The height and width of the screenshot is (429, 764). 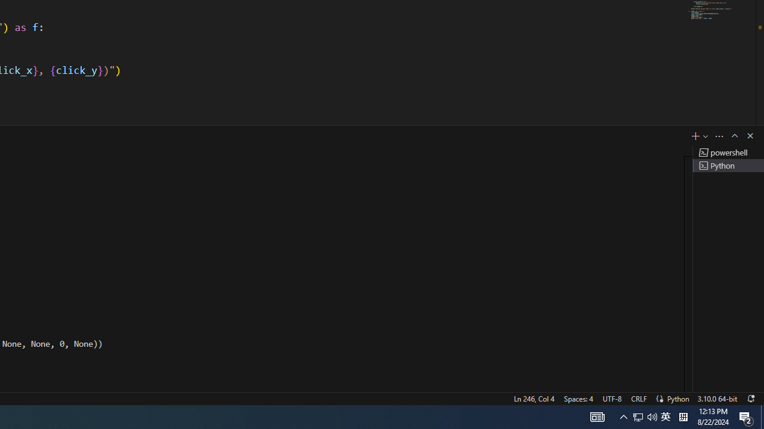 What do you see at coordinates (719, 136) in the screenshot?
I see `Views and More Actions...` at bounding box center [719, 136].